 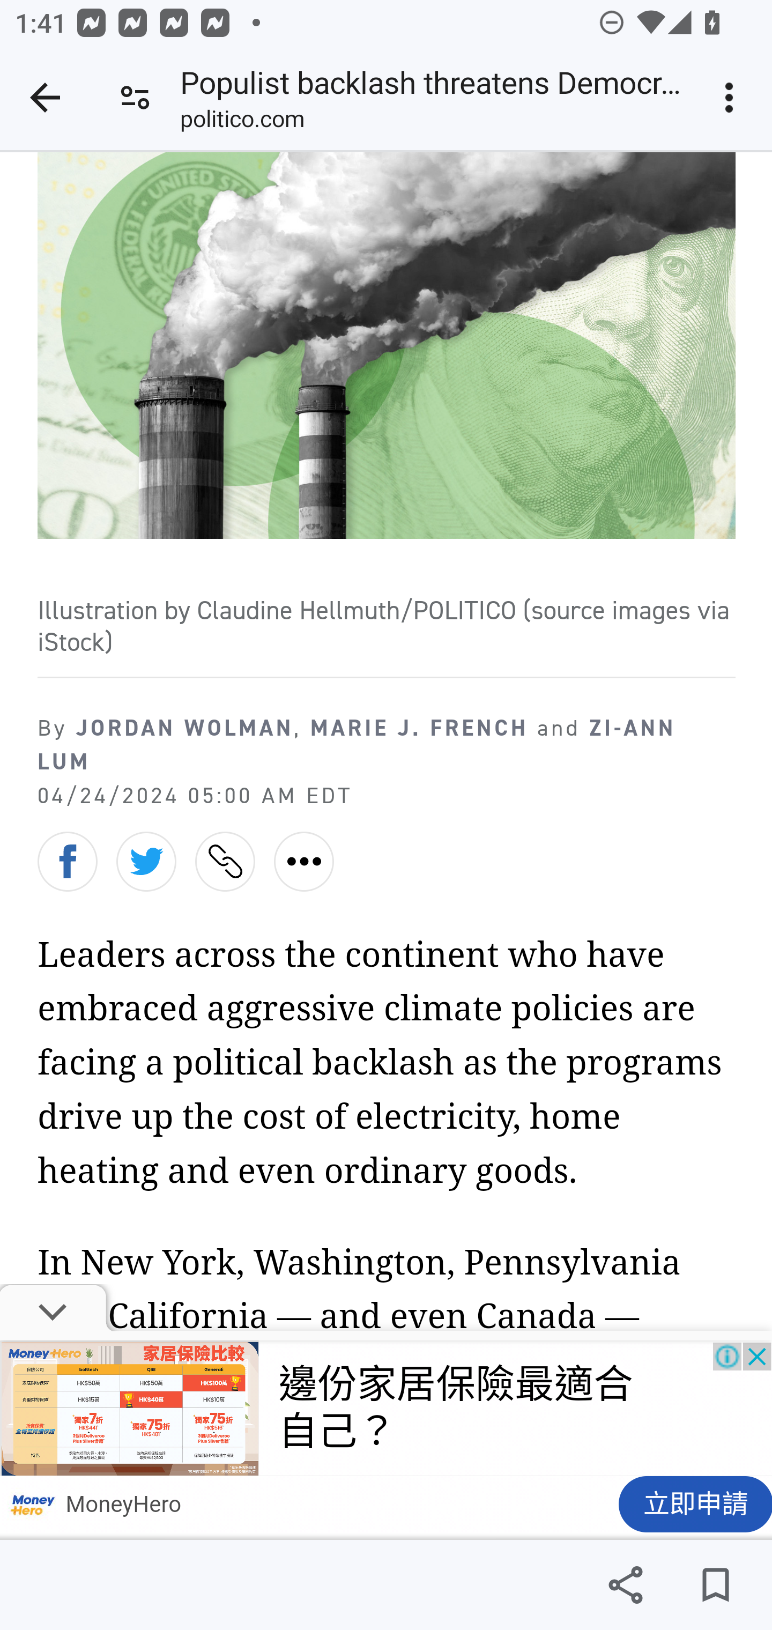 What do you see at coordinates (135, 98) in the screenshot?
I see `Connection is secure` at bounding box center [135, 98].